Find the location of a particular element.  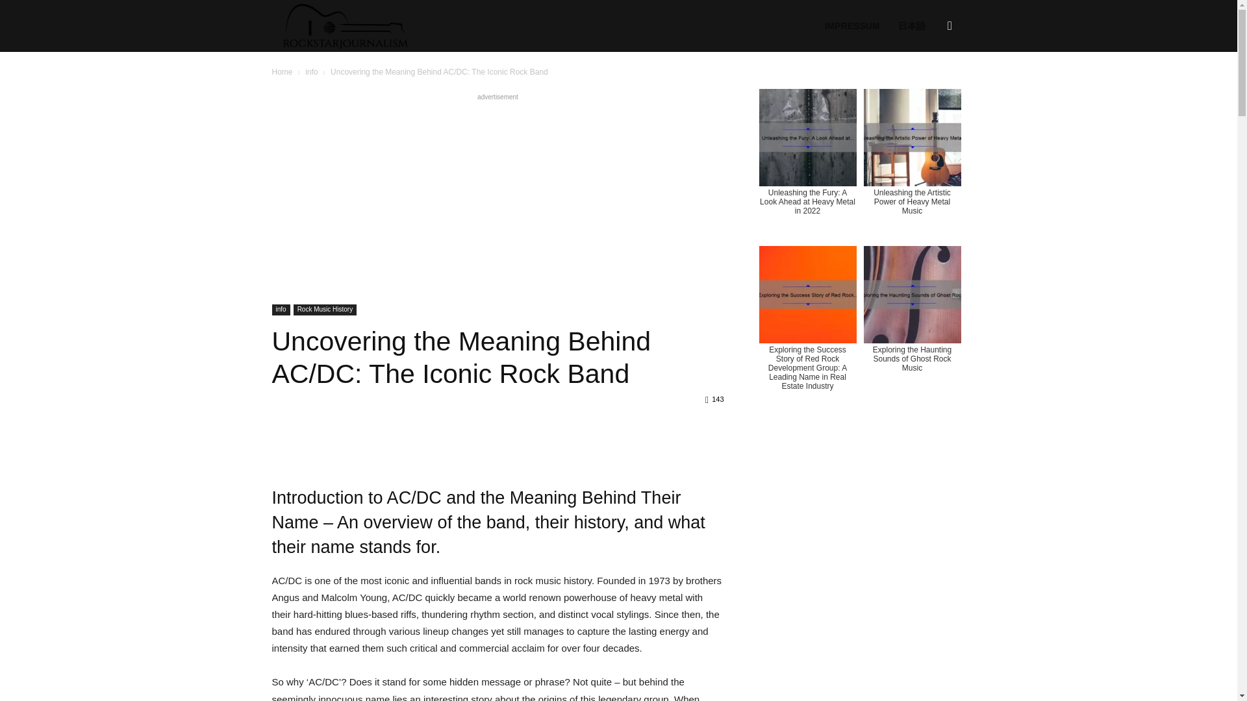

View all posts in info is located at coordinates (312, 71).